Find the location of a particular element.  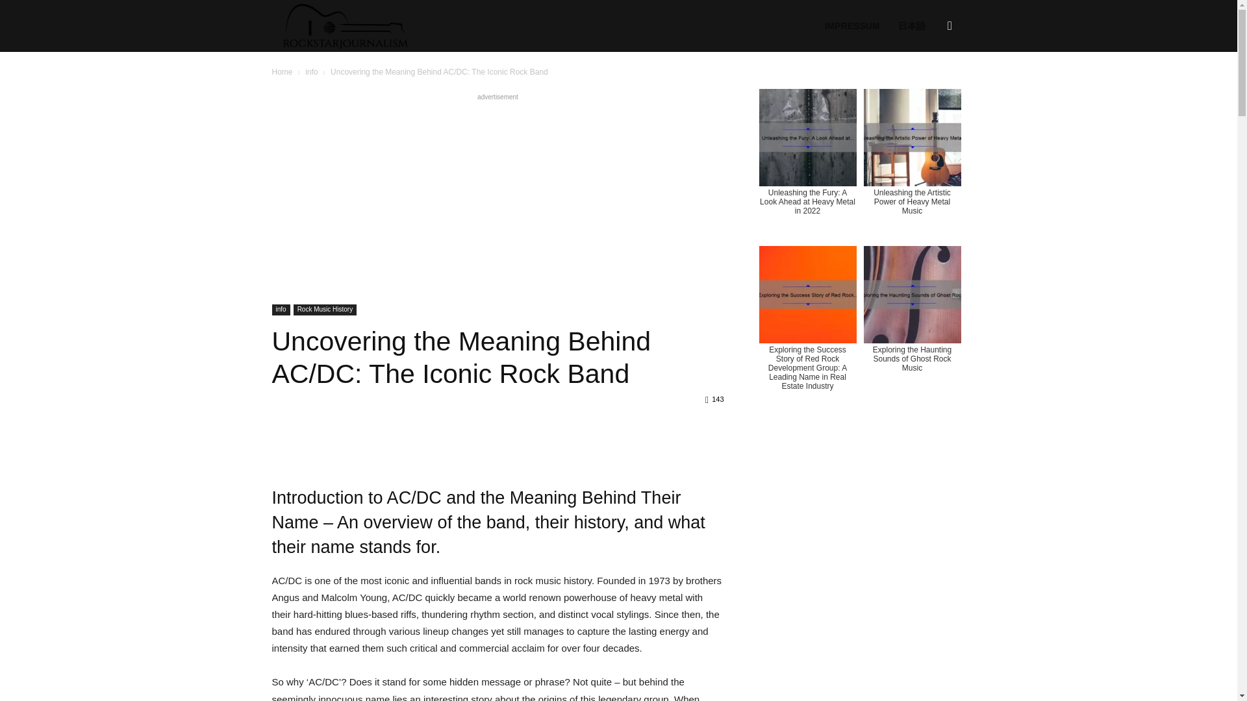

View all posts in info is located at coordinates (312, 71).